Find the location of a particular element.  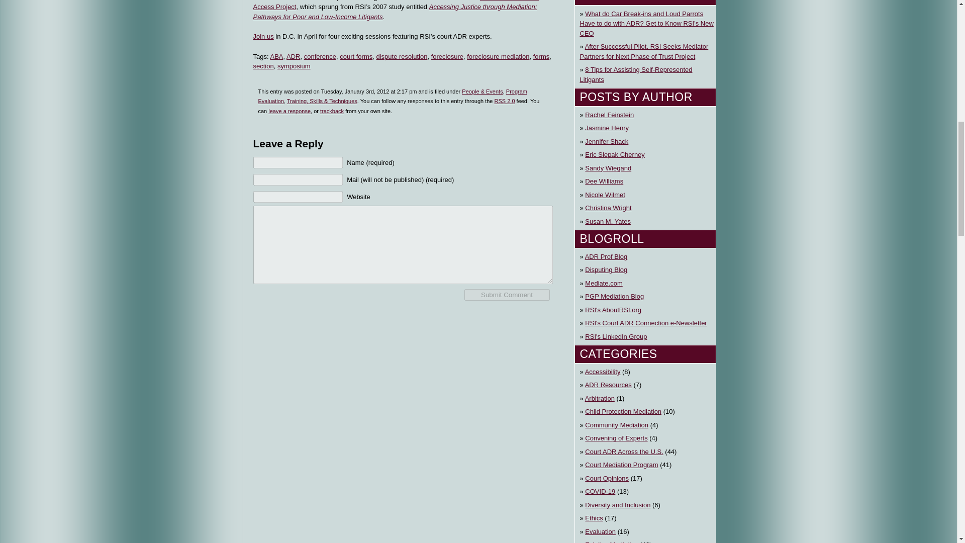

symposium is located at coordinates (294, 66).